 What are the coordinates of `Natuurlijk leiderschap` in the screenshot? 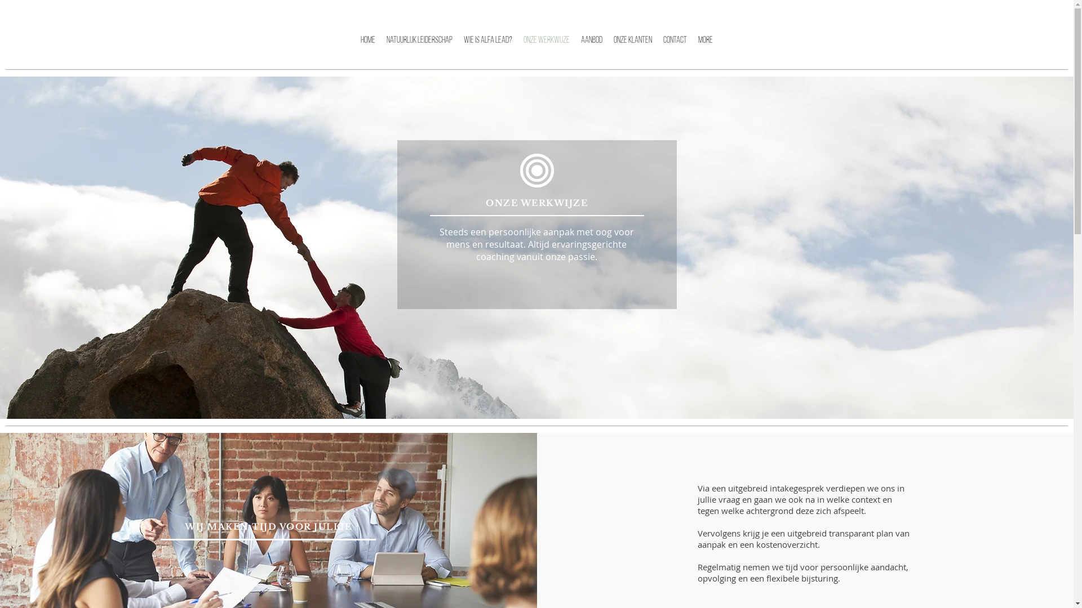 It's located at (419, 48).